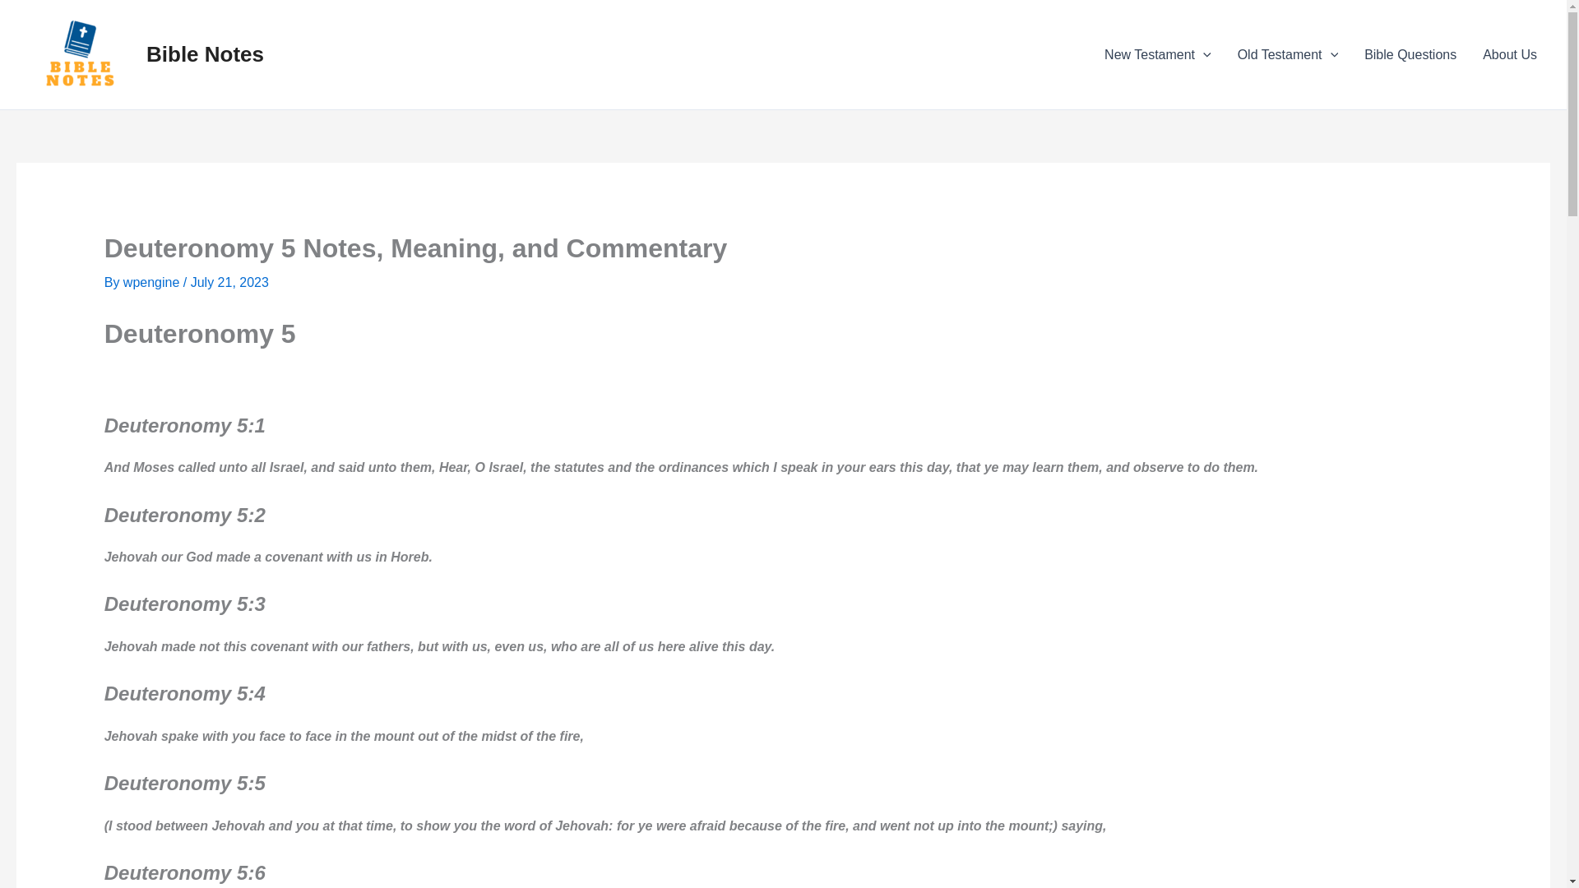 Image resolution: width=1579 pixels, height=888 pixels. What do you see at coordinates (153, 282) in the screenshot?
I see `View all posts by wpengine` at bounding box center [153, 282].